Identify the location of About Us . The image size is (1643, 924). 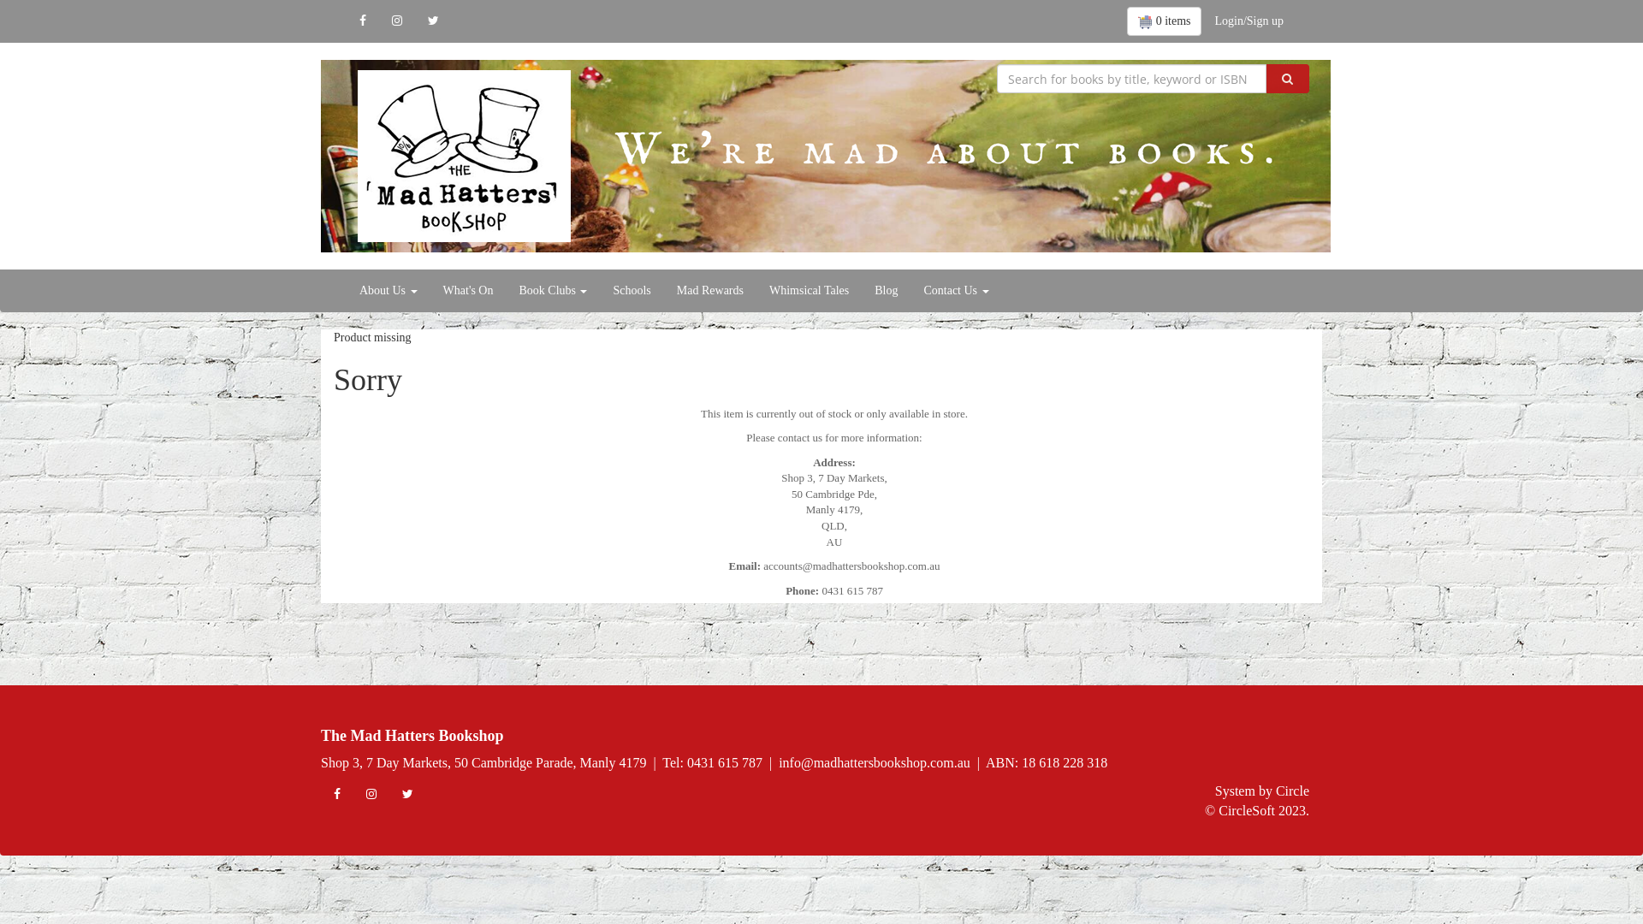
(389, 291).